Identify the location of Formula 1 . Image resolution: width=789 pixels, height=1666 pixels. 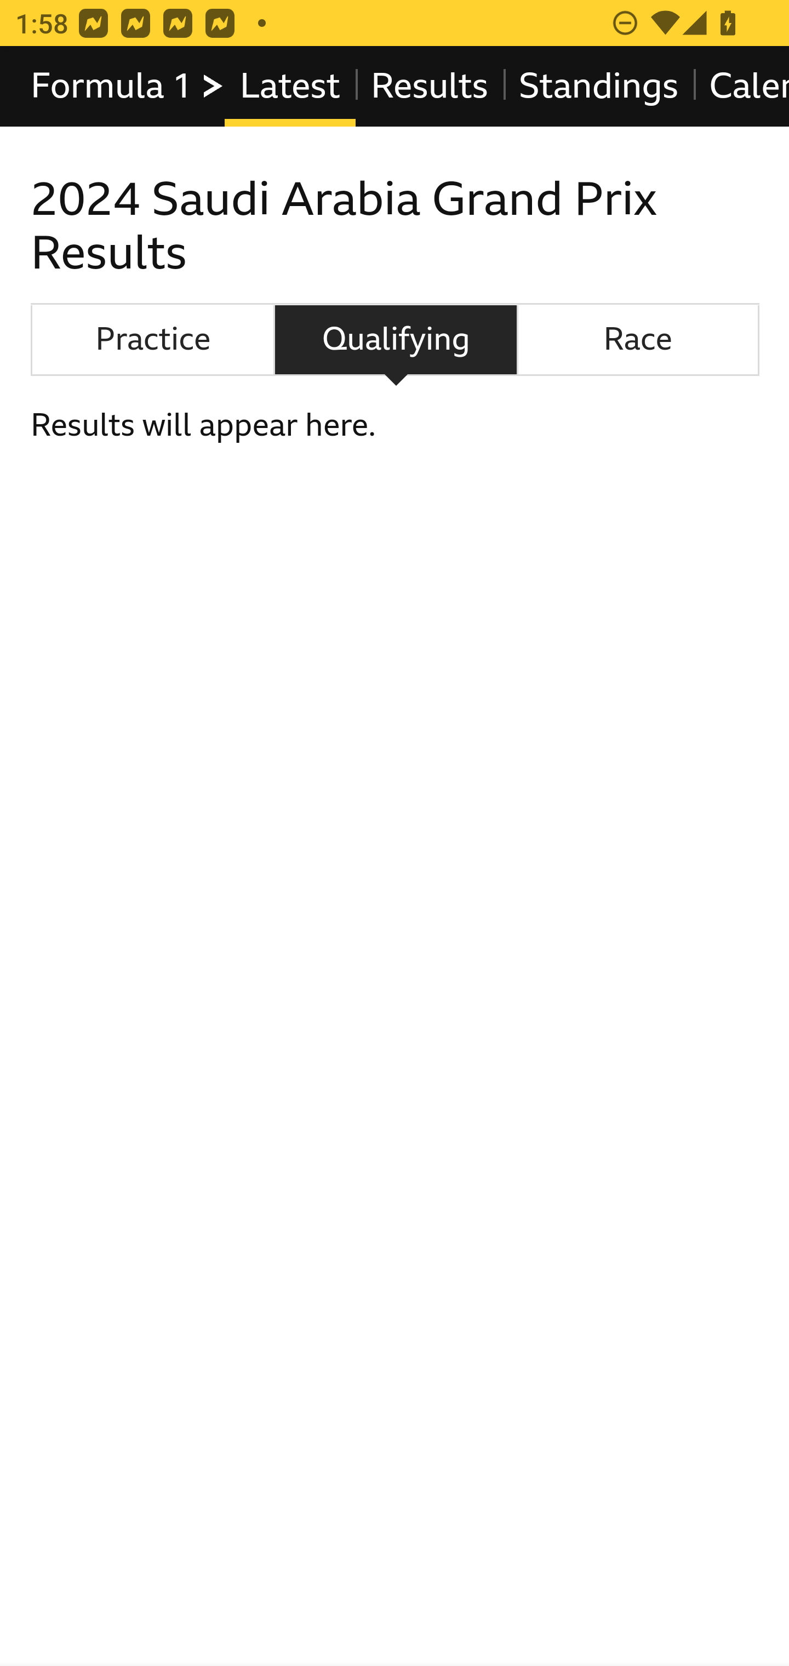
(128, 87).